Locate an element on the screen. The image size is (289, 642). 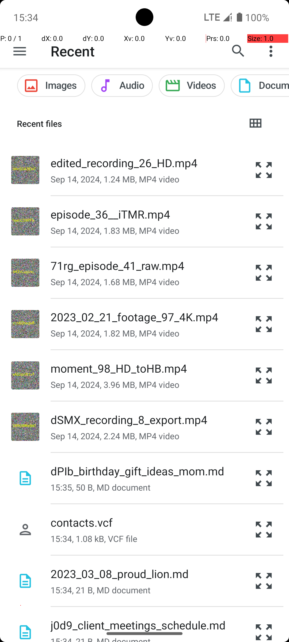
Preview the file edited_recording_26_HD.mp4 is located at coordinates (264, 170).